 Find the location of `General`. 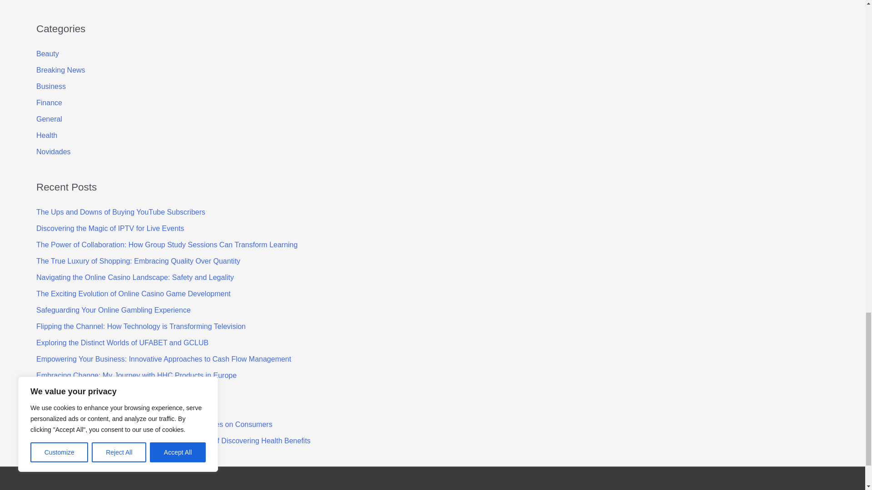

General is located at coordinates (49, 119).